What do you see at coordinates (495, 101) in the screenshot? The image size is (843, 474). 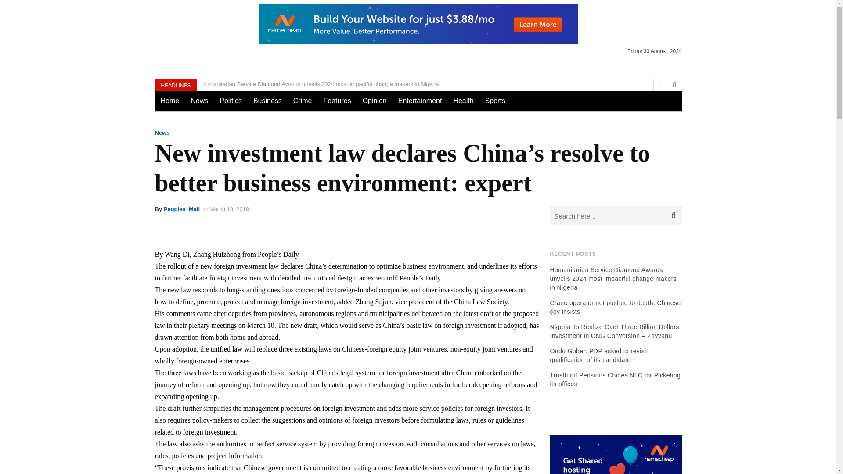 I see `Sports` at bounding box center [495, 101].